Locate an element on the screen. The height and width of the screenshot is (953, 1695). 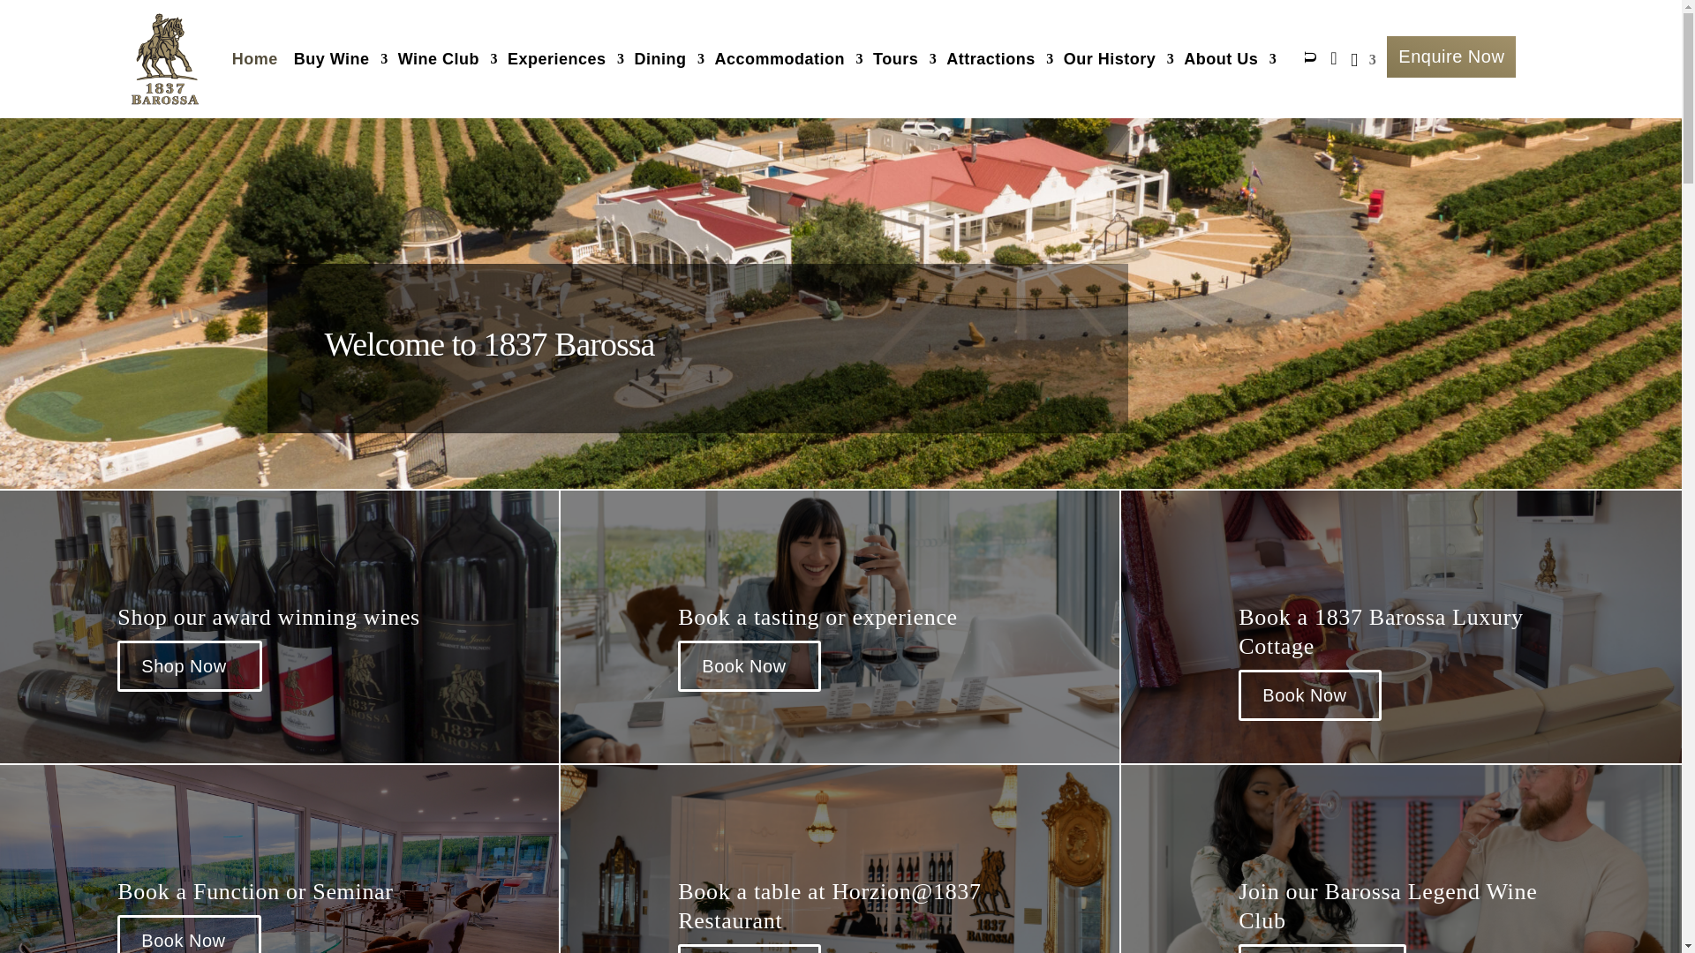
Dining is located at coordinates (666, 58).